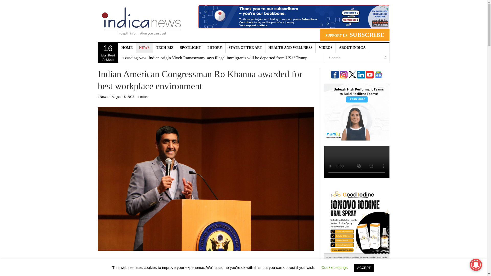  I want to click on I-STORY, so click(215, 48).